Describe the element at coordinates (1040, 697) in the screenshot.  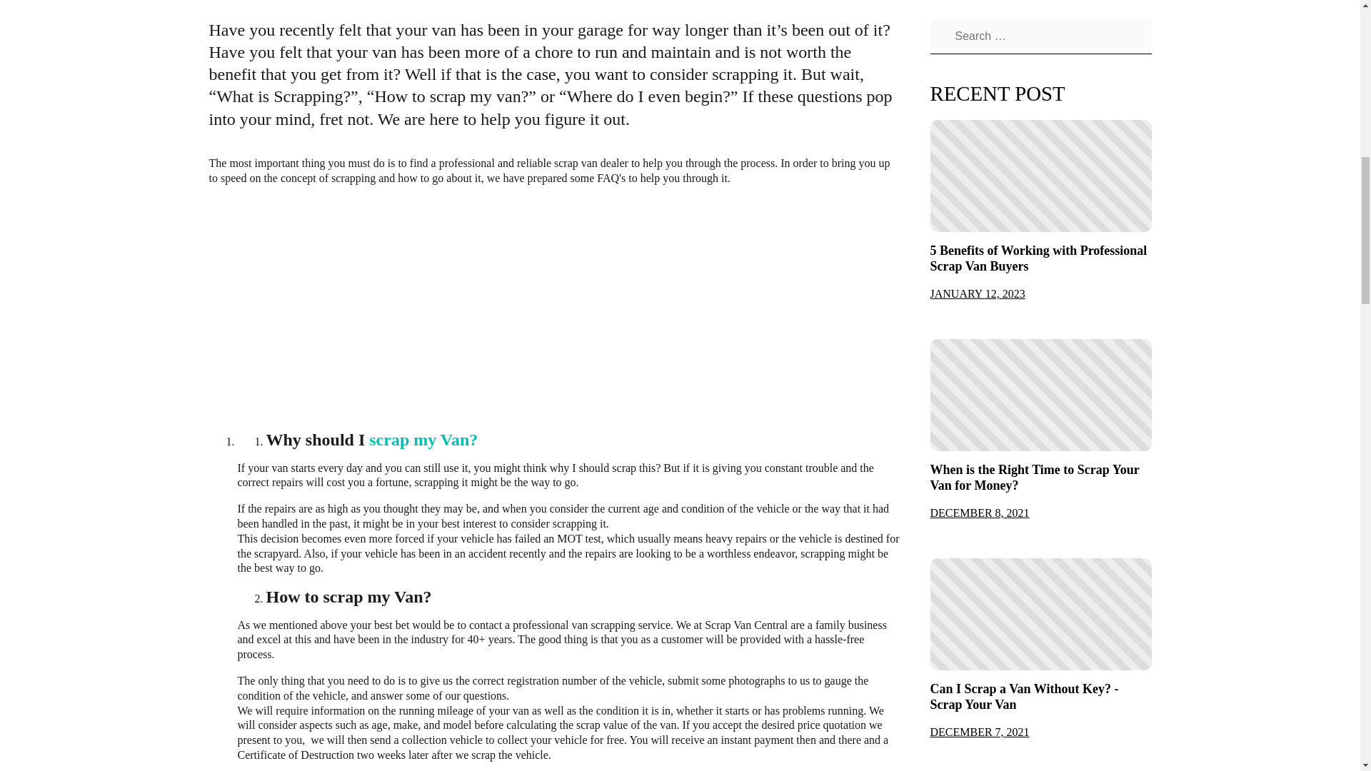
I see `Can I Scrap a Van Without Key? - Scrap Your Van` at that location.